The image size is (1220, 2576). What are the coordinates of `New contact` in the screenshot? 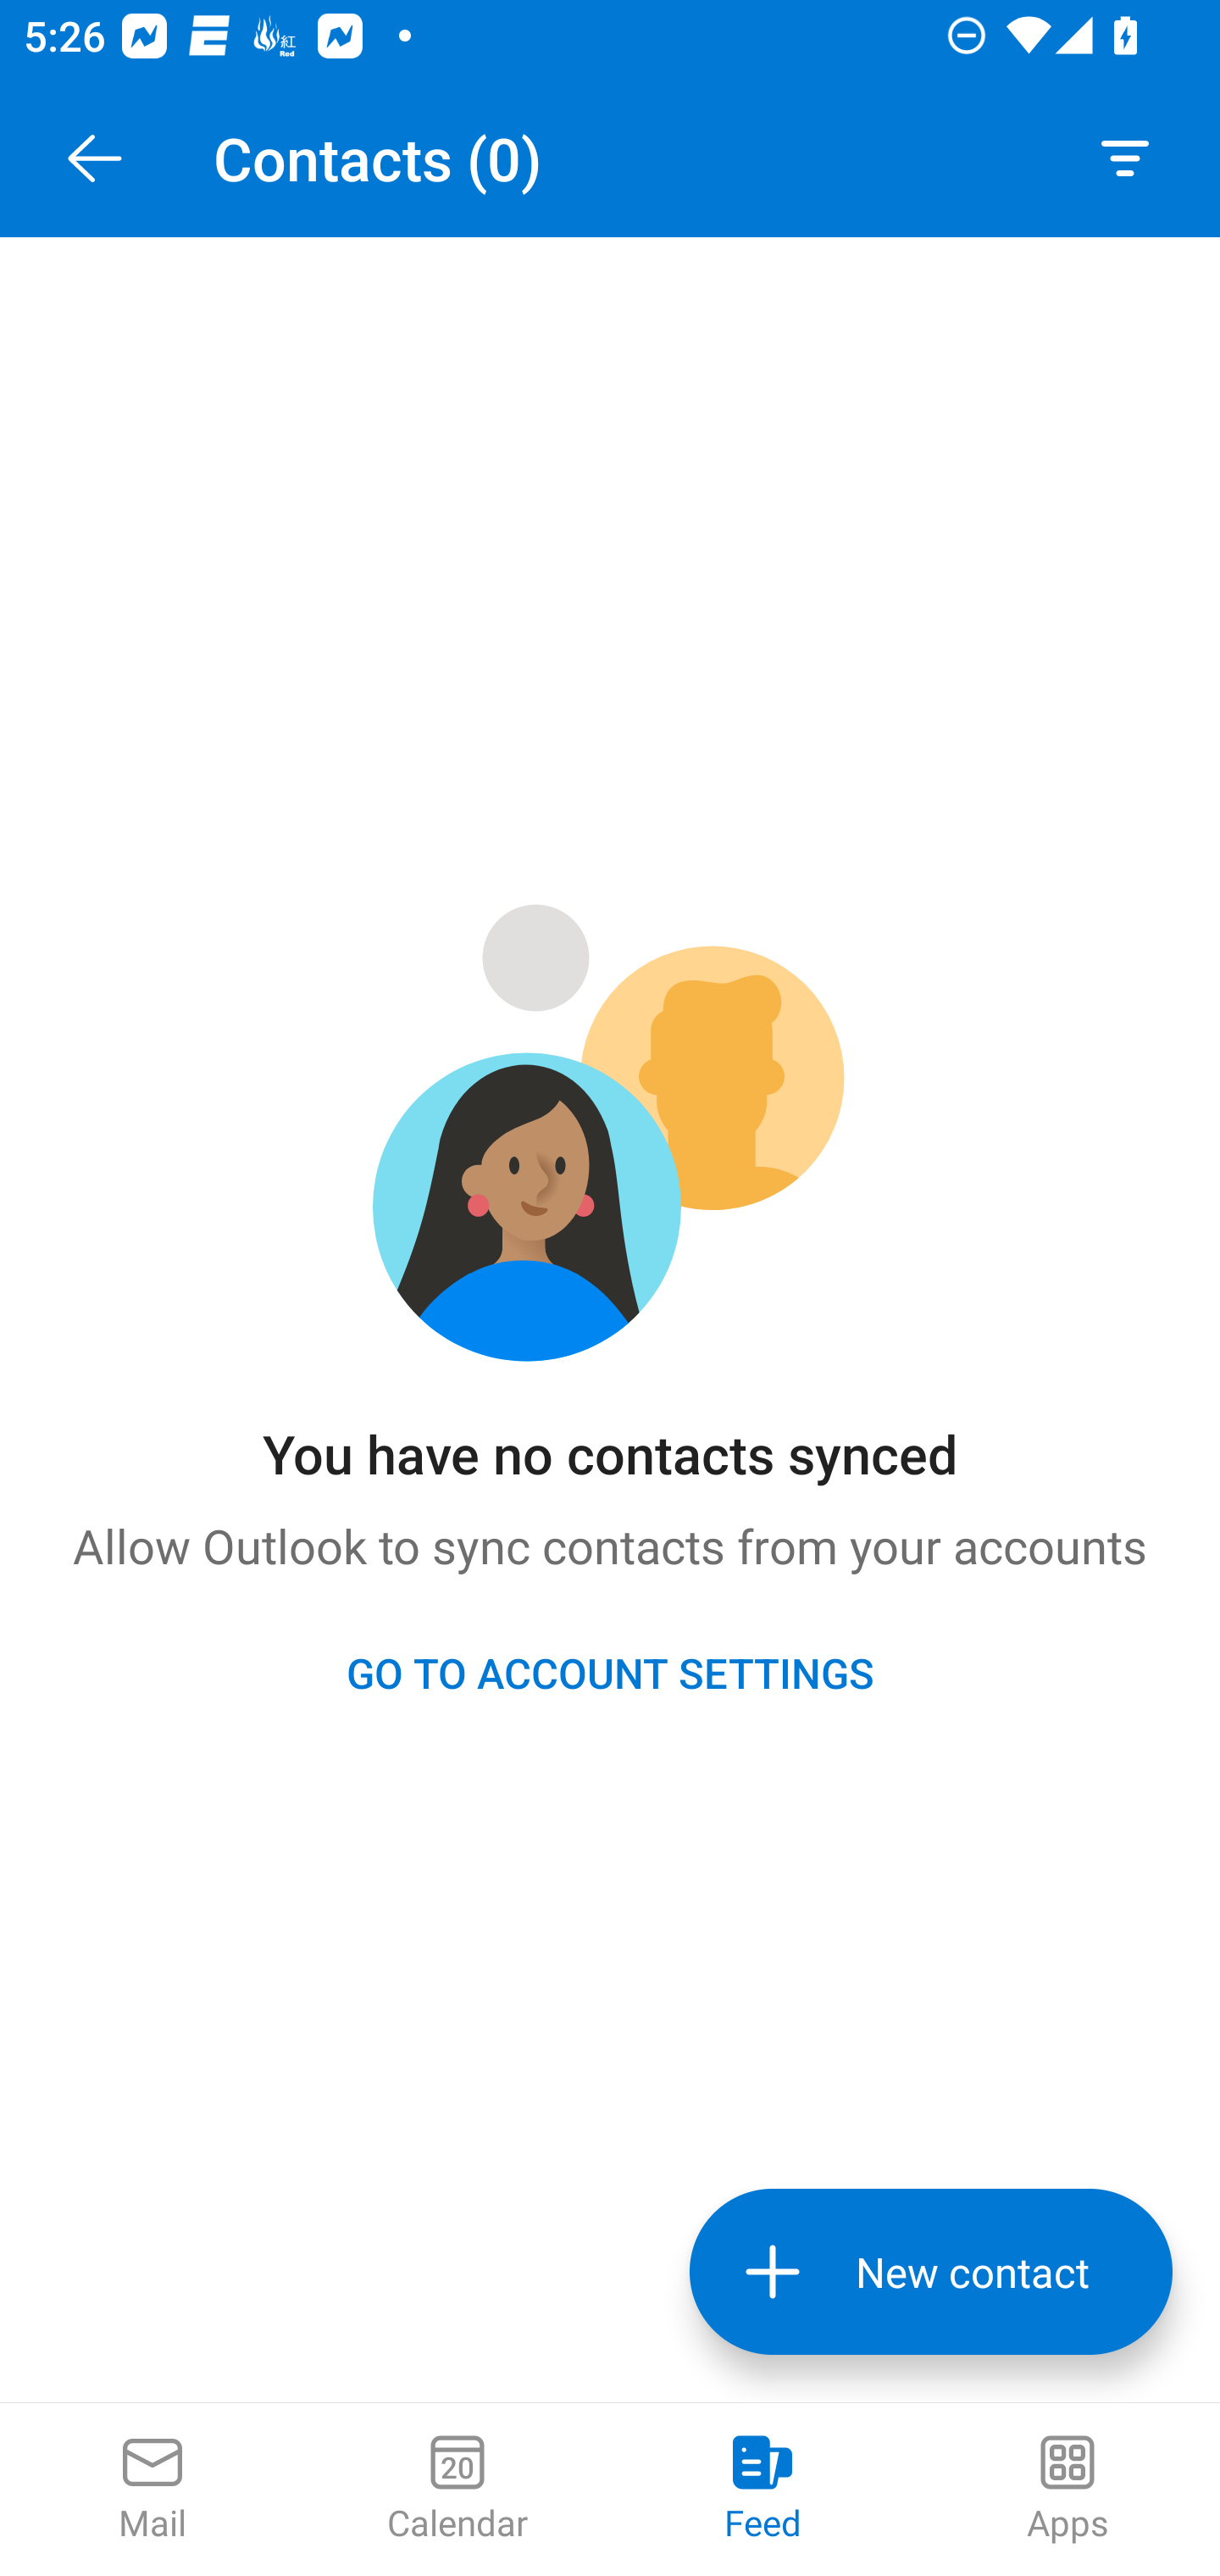 It's located at (930, 2272).